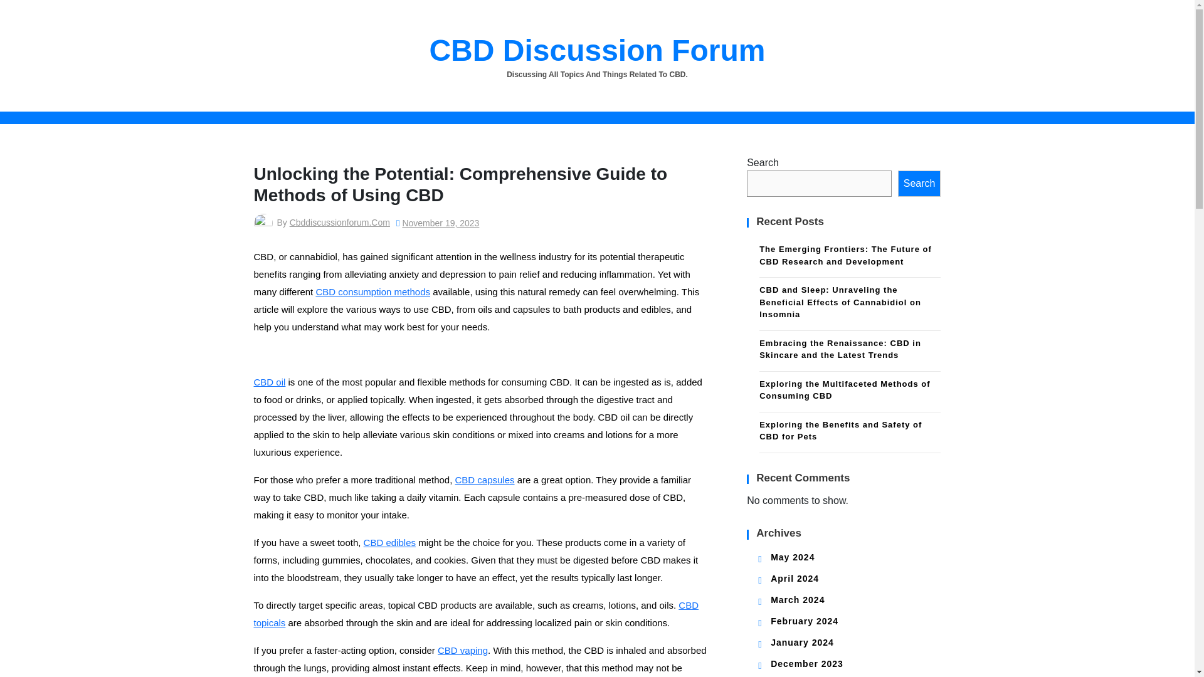 Image resolution: width=1204 pixels, height=677 pixels. Describe the element at coordinates (850, 391) in the screenshot. I see `Exploring the Multifaceted Methods of Consuming CBD` at that location.